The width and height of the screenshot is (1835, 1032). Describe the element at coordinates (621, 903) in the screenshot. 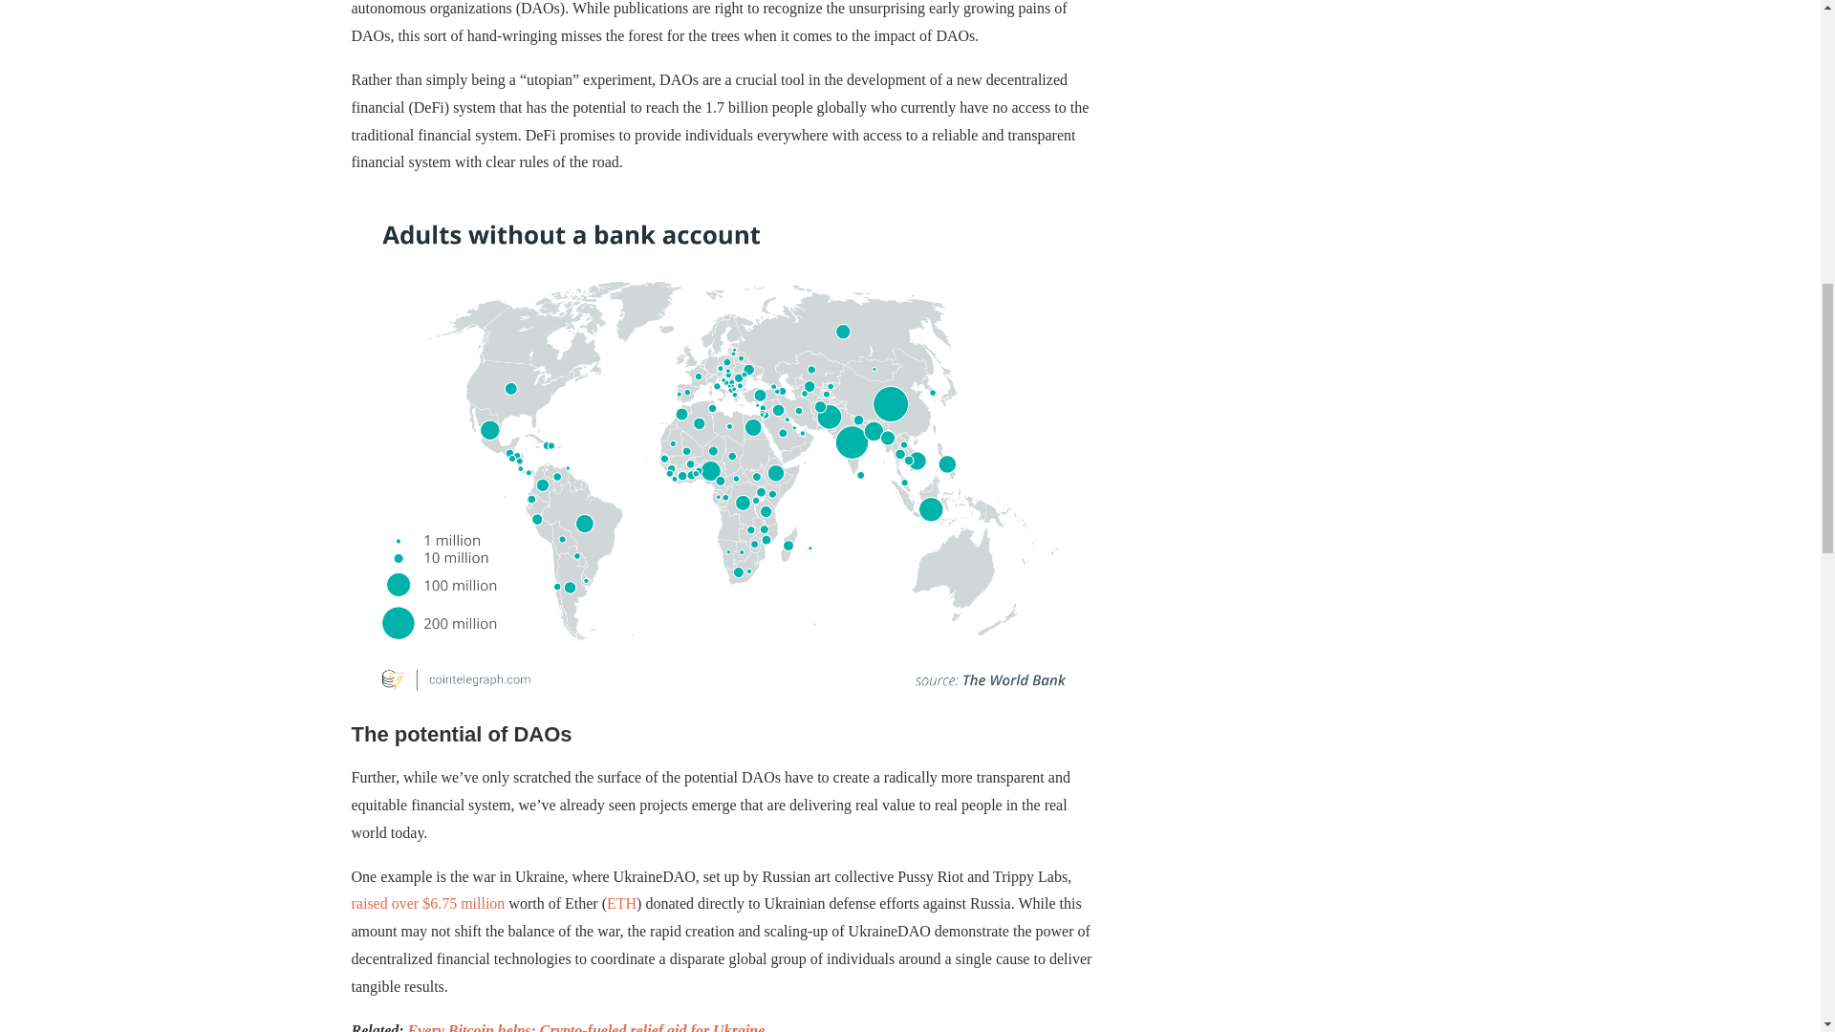

I see `ETH` at that location.